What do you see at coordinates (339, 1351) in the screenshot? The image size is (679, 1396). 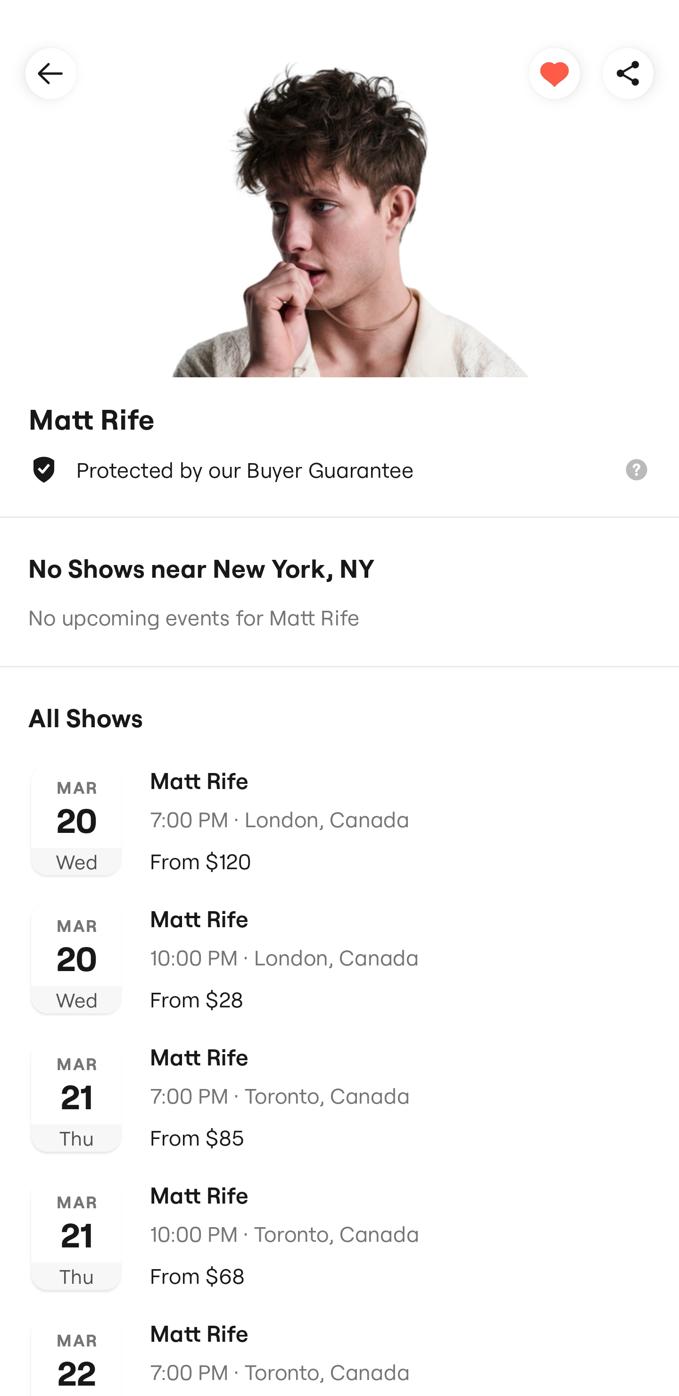 I see `MAR 22 Matt Rife 7:00 PM · Toronto, Canada` at bounding box center [339, 1351].